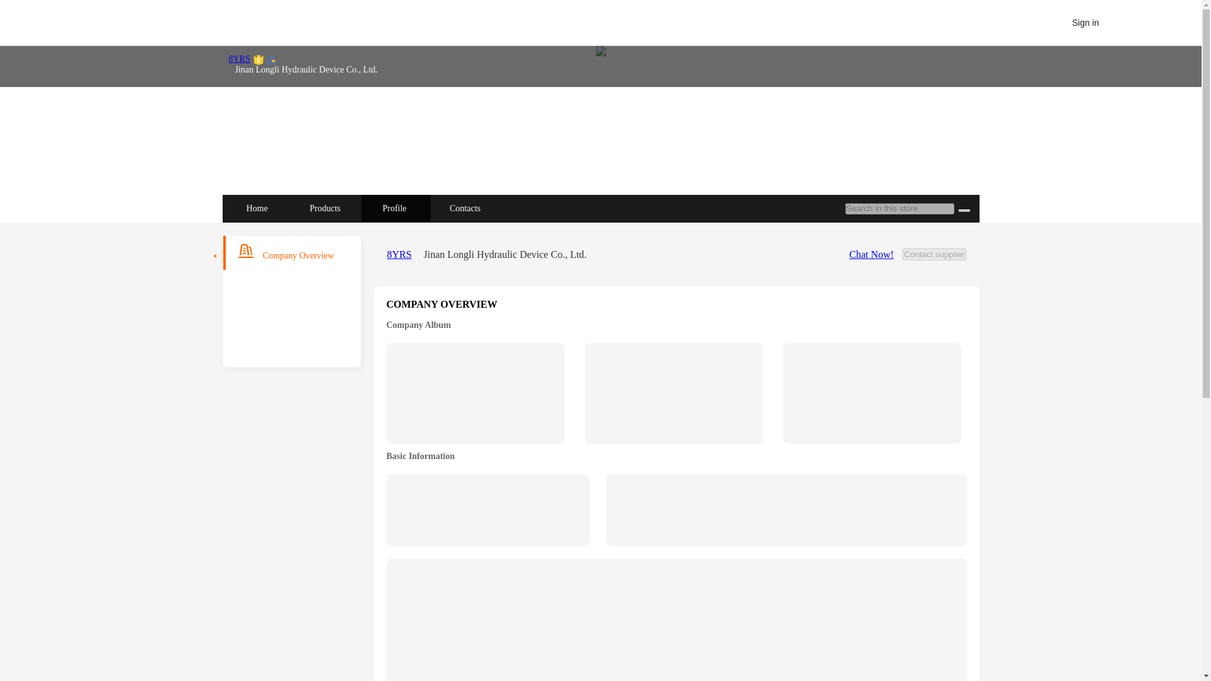 The width and height of the screenshot is (1211, 681). What do you see at coordinates (325, 208) in the screenshot?
I see `Products` at bounding box center [325, 208].